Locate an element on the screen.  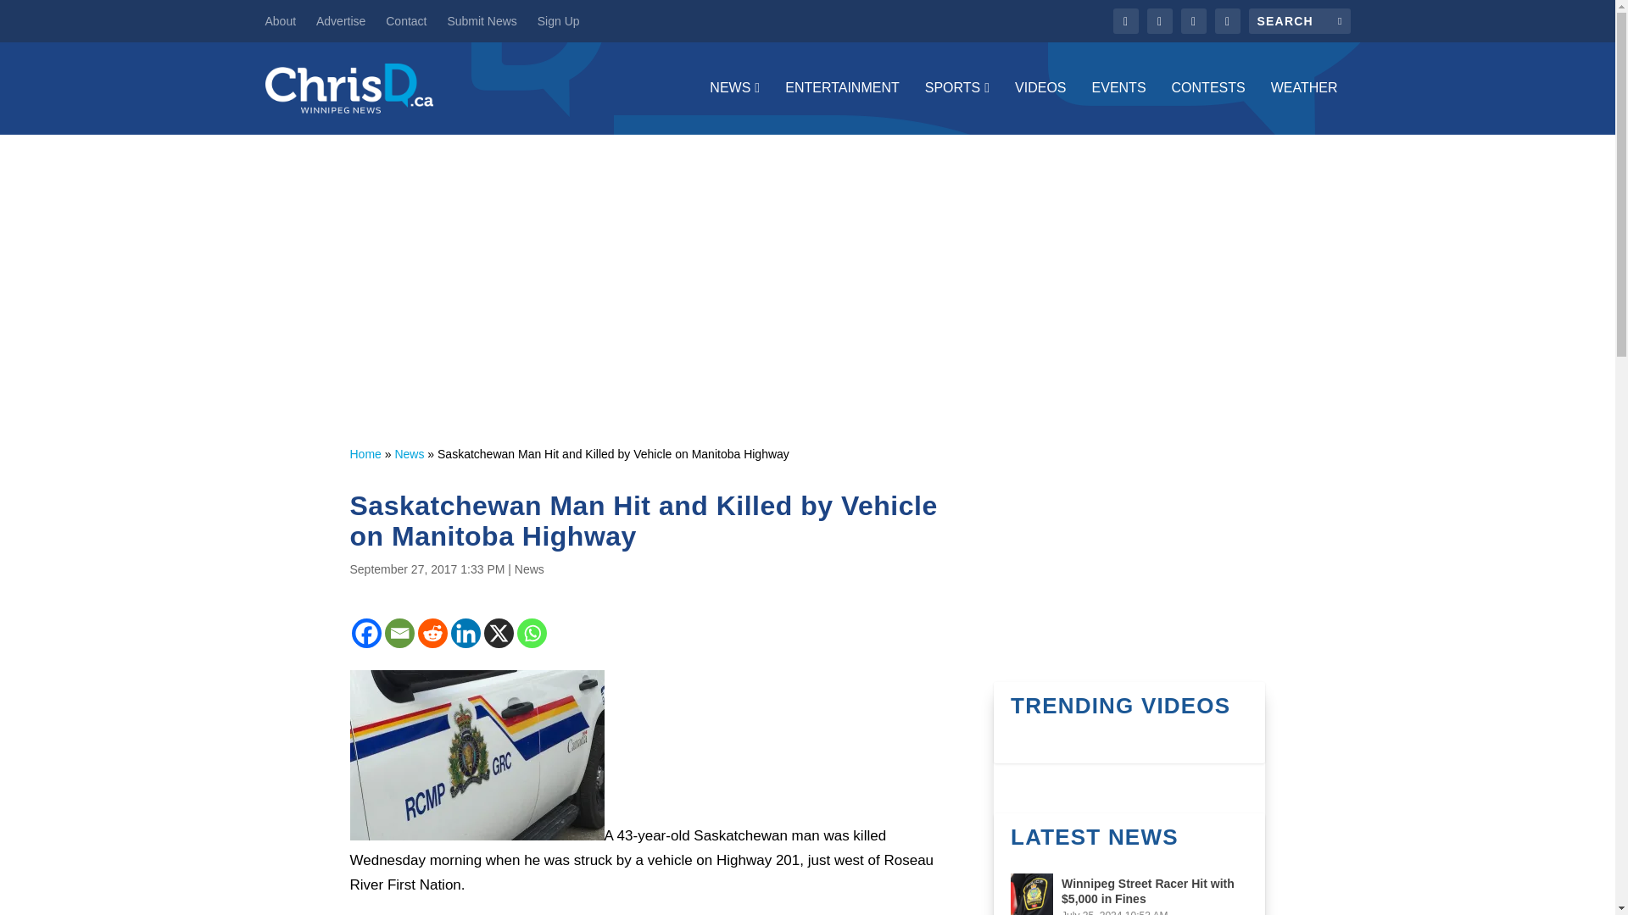
Sign Up is located at coordinates (558, 20).